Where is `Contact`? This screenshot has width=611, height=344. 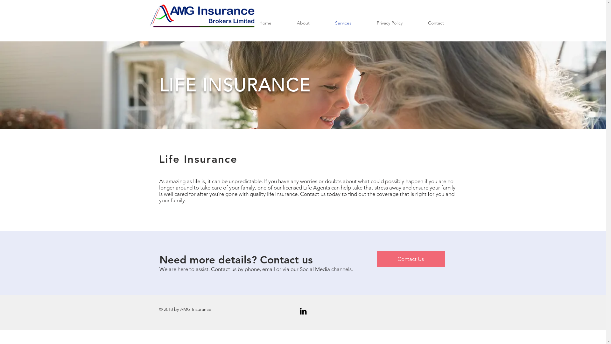 Contact is located at coordinates (436, 23).